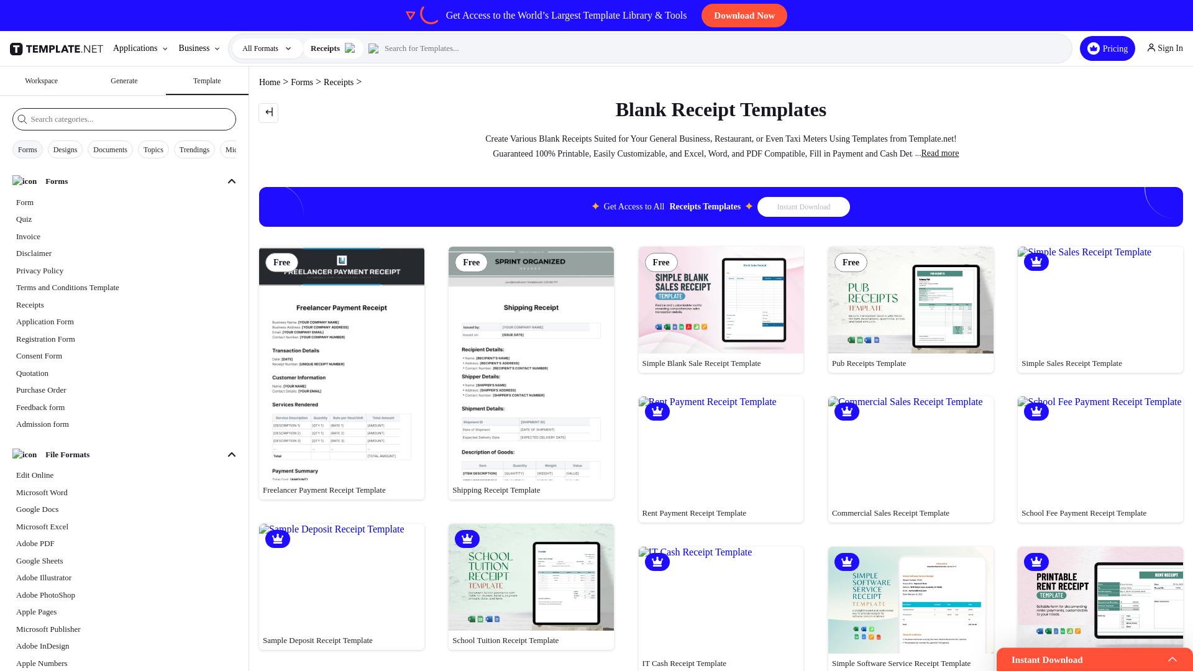 The image size is (1193, 671). I want to click on Download Now, so click(744, 16).